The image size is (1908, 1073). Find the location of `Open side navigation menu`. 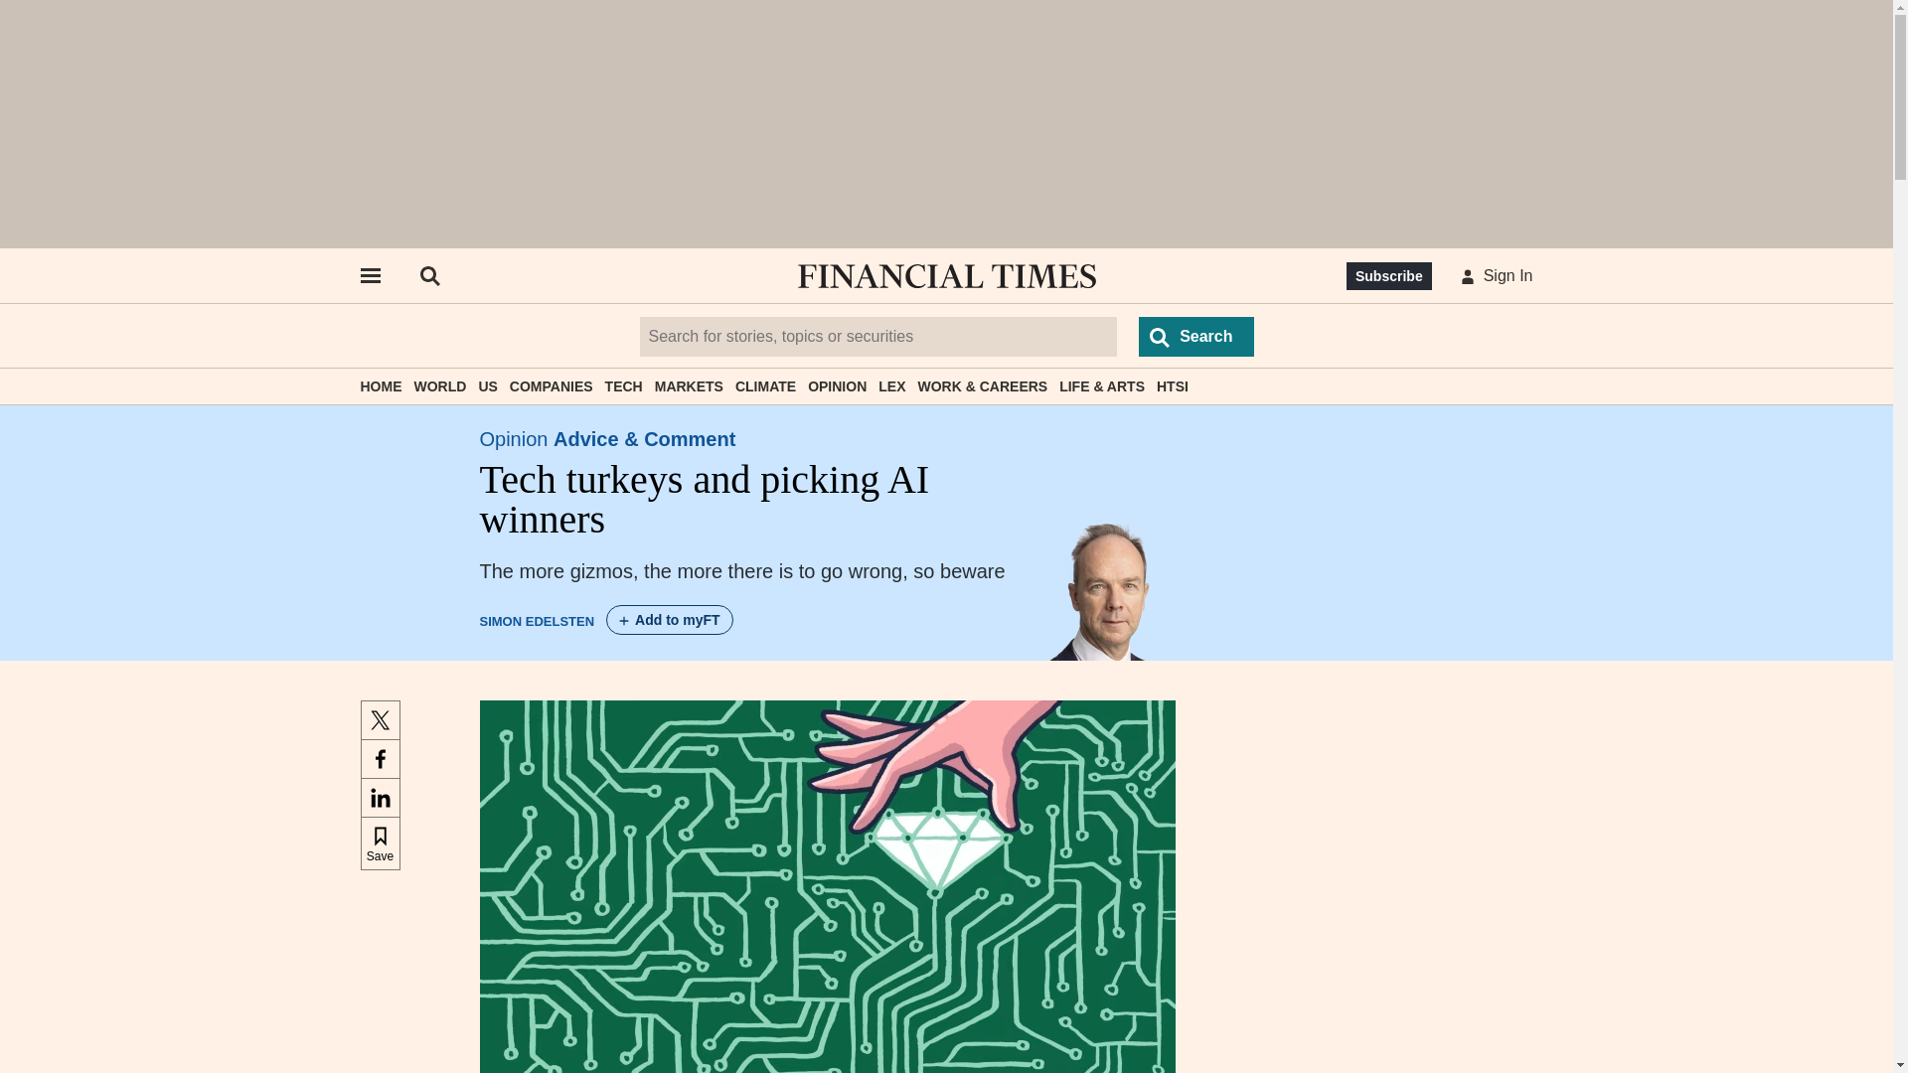

Open side navigation menu is located at coordinates (369, 276).